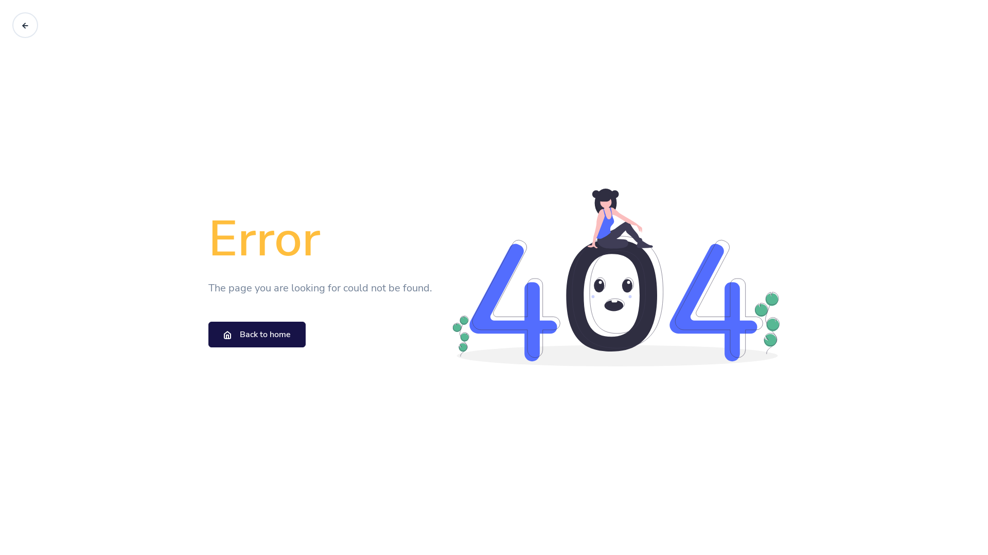 The height and width of the screenshot is (555, 988). I want to click on Back to home, so click(257, 335).